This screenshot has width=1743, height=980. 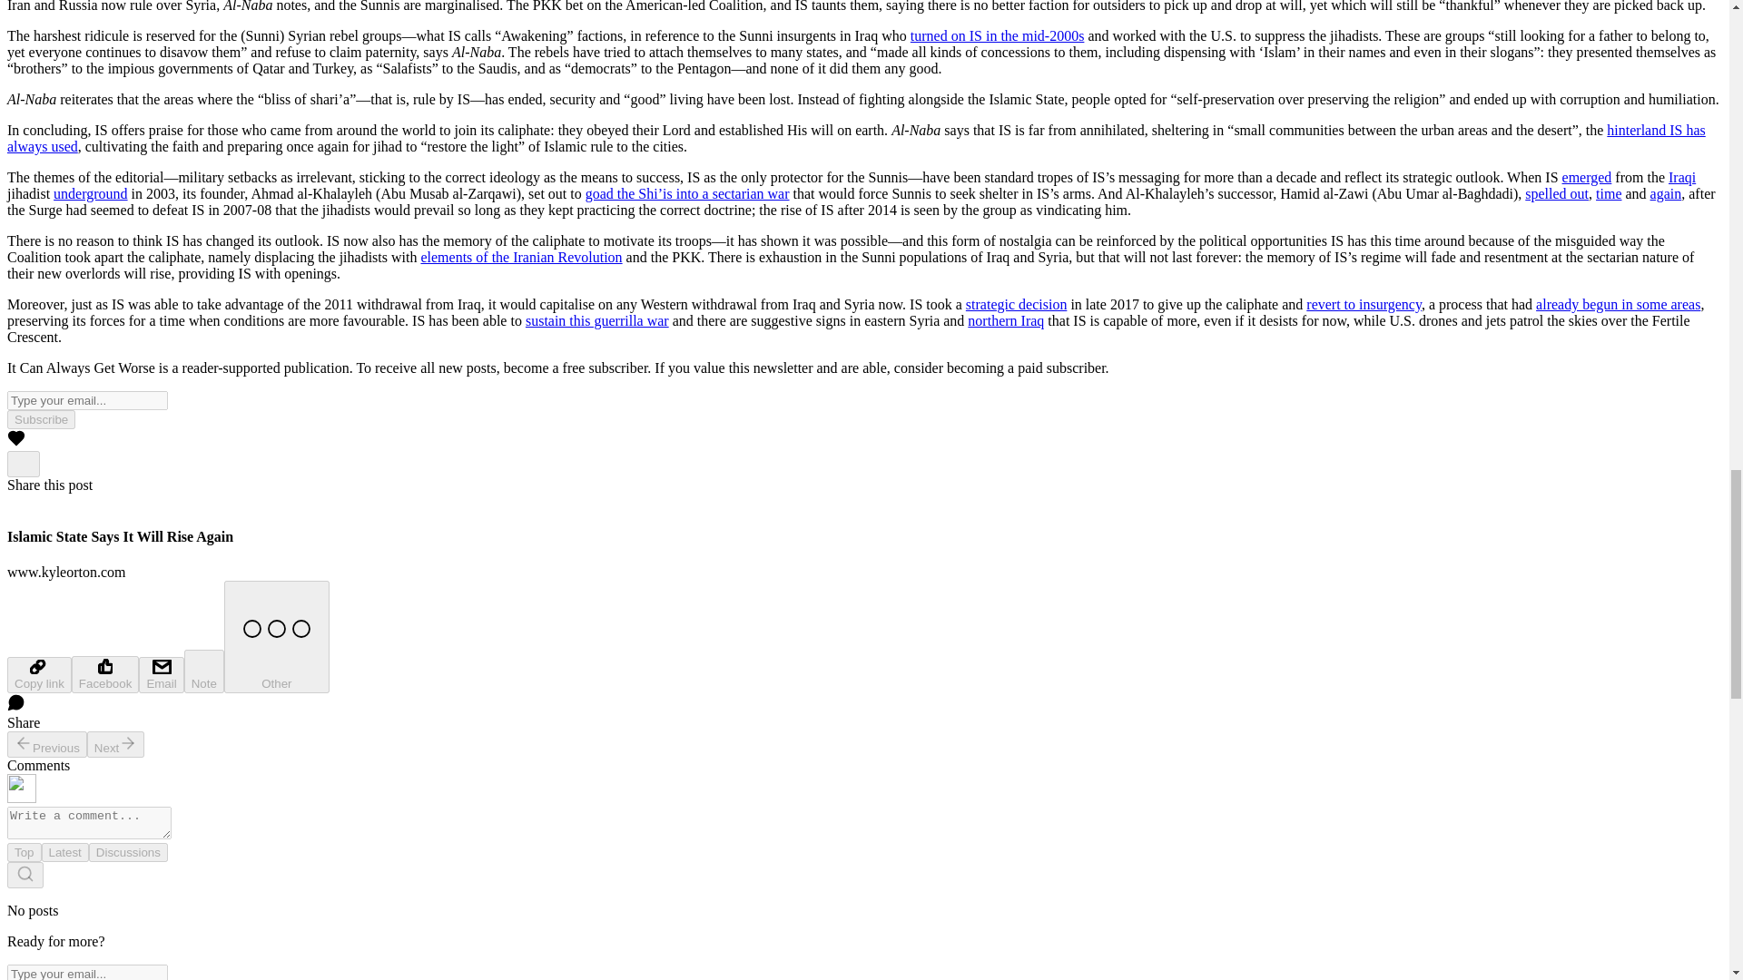 I want to click on elements of the Iranian Revolution, so click(x=521, y=257).